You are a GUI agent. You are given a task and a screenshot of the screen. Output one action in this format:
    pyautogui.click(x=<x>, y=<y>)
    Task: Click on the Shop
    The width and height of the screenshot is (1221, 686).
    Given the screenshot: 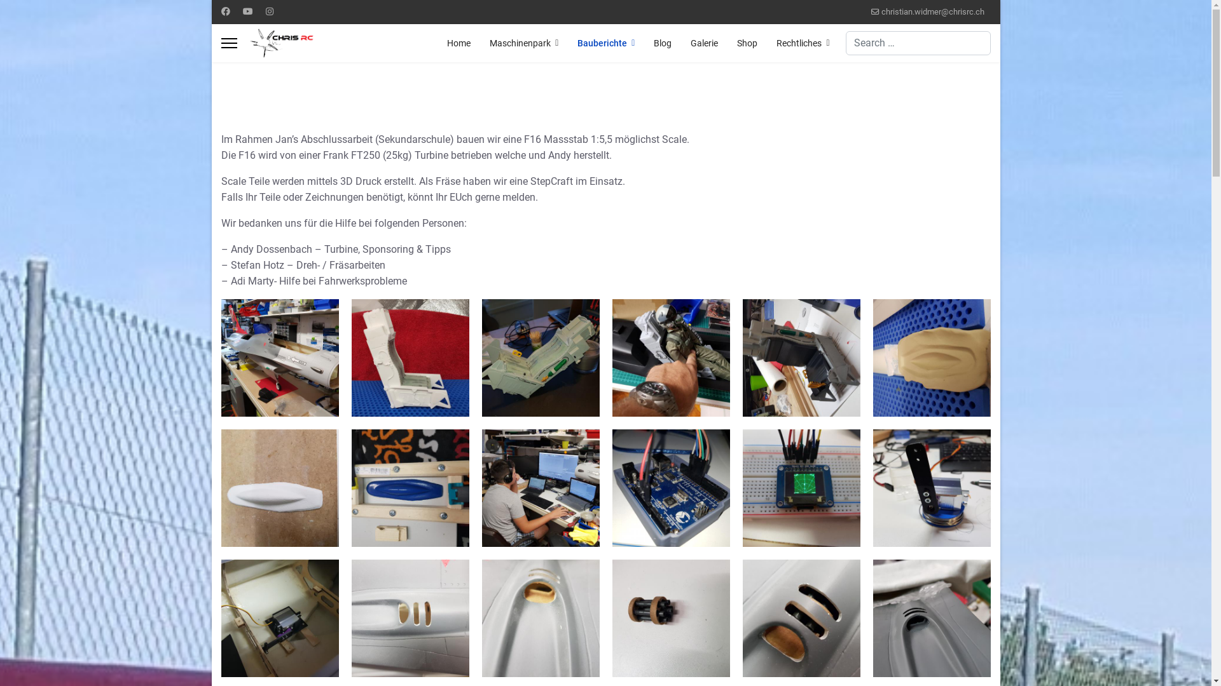 What is the action you would take?
    pyautogui.click(x=747, y=43)
    